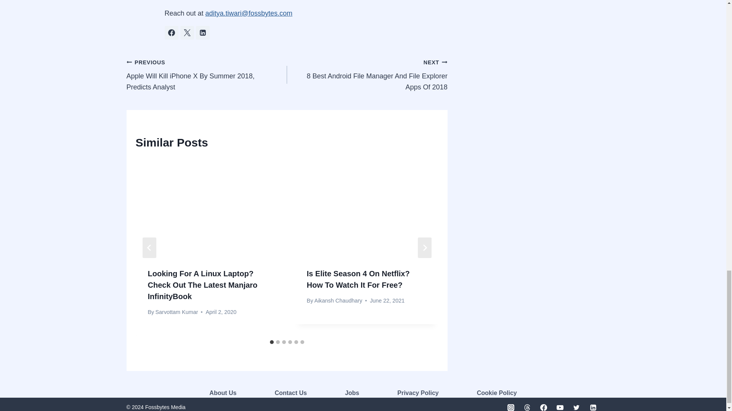  I want to click on Follow Aditya Tiwari on Linkedin, so click(203, 33).